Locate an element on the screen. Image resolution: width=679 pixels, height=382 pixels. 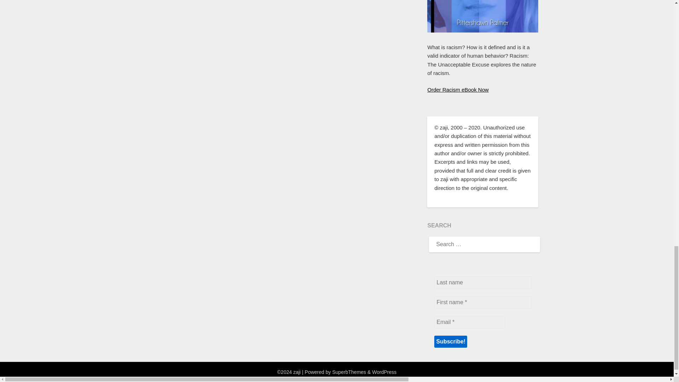
Email is located at coordinates (470, 322).